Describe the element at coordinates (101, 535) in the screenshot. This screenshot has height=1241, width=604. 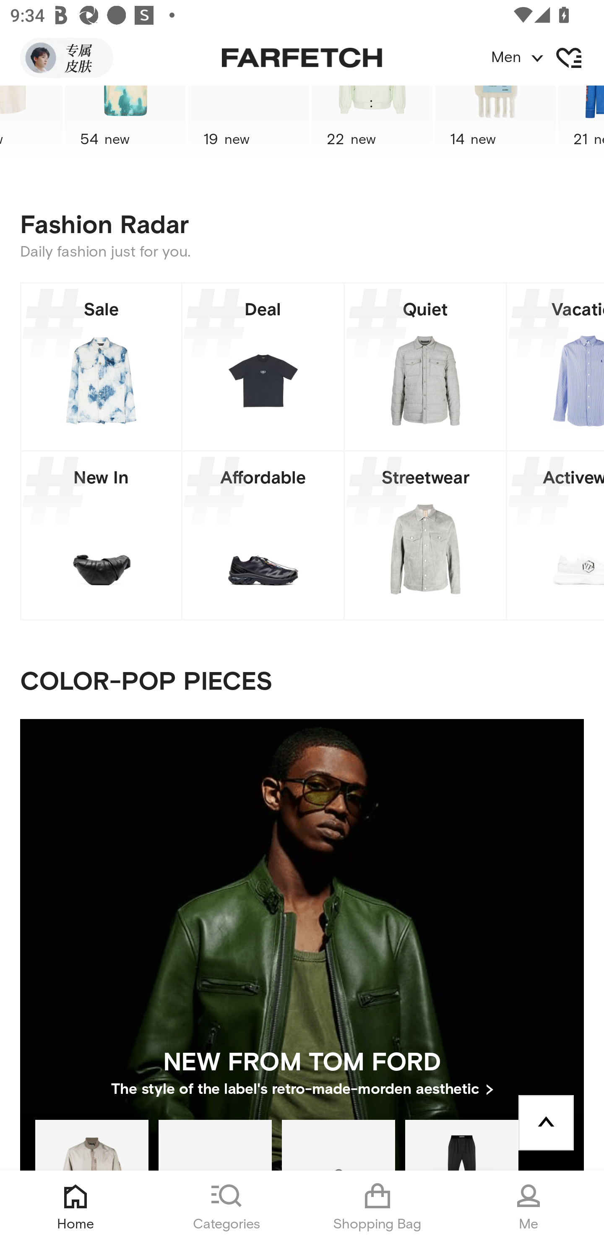
I see `New In` at that location.